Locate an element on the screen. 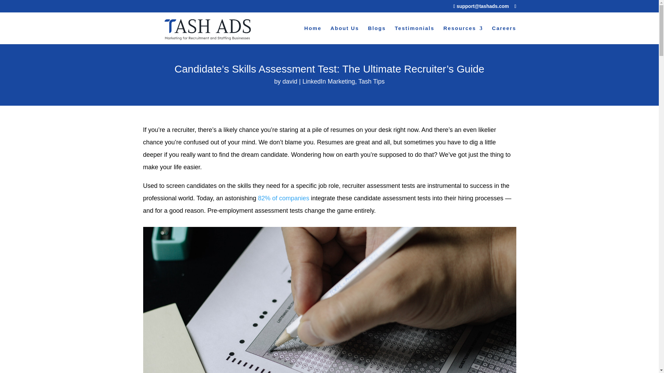 The width and height of the screenshot is (664, 373). Posts by david is located at coordinates (290, 82).